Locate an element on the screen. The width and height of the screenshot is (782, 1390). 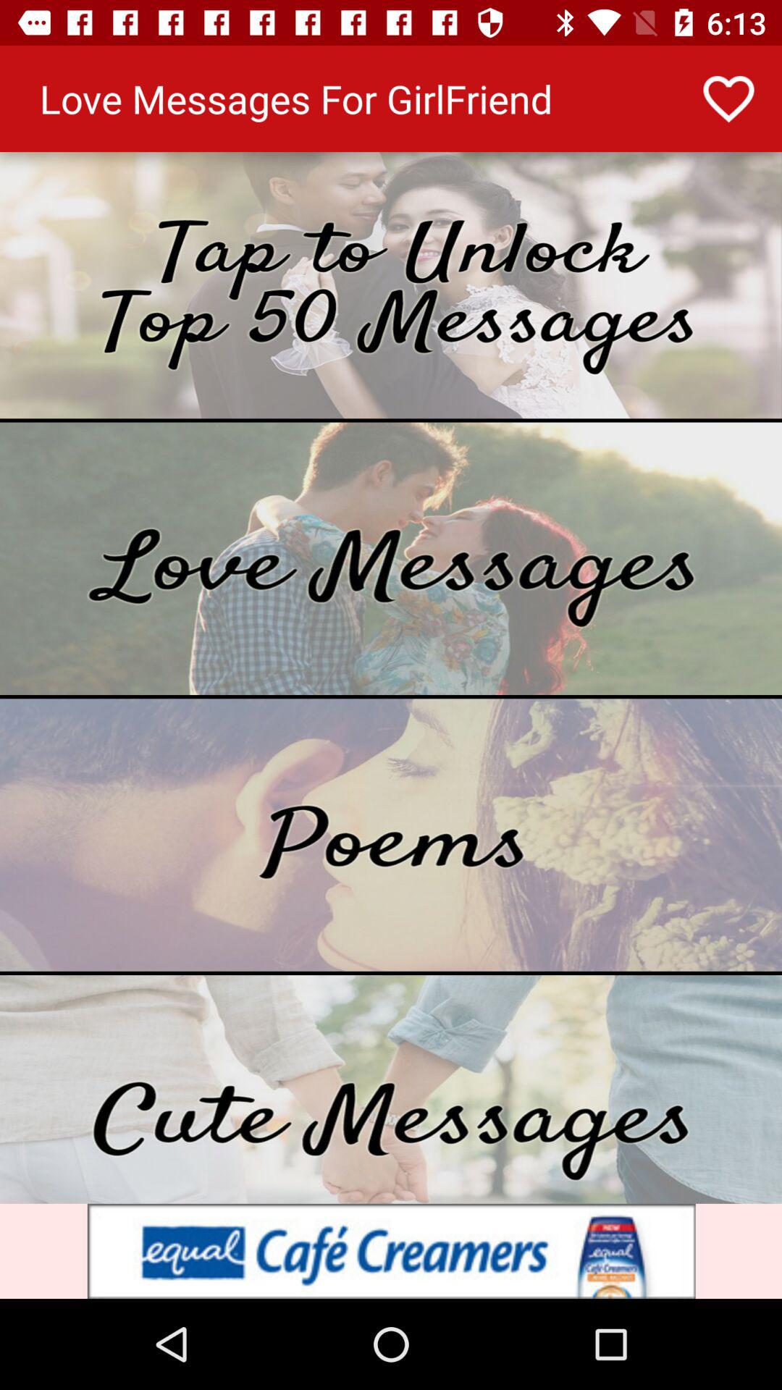
view poems is located at coordinates (391, 835).